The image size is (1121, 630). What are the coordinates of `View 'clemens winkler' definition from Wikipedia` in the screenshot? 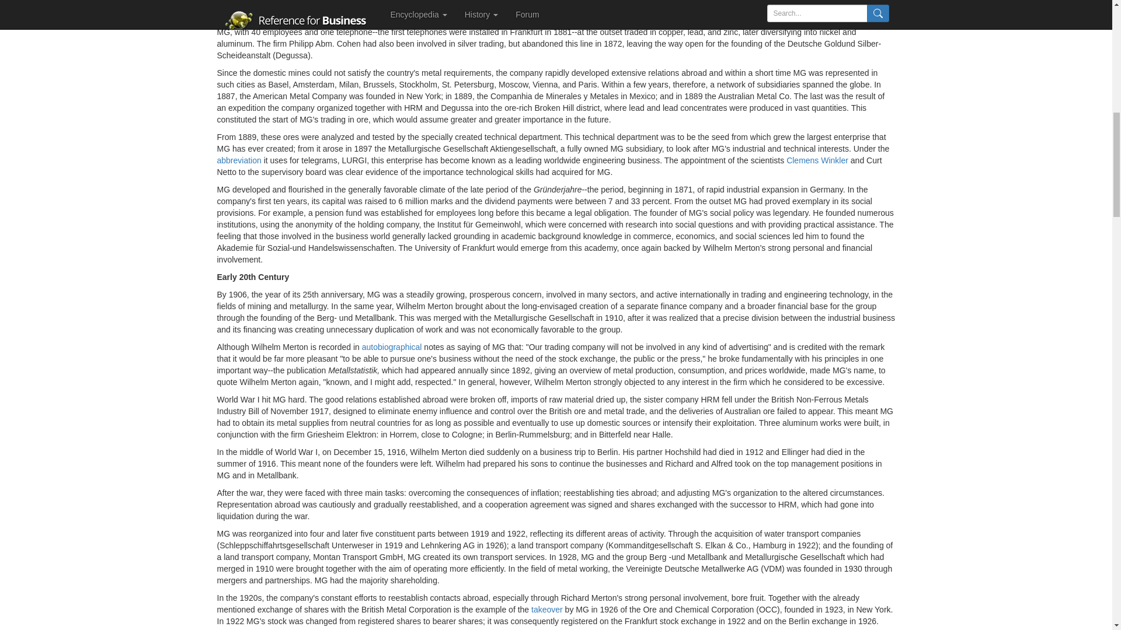 It's located at (817, 160).